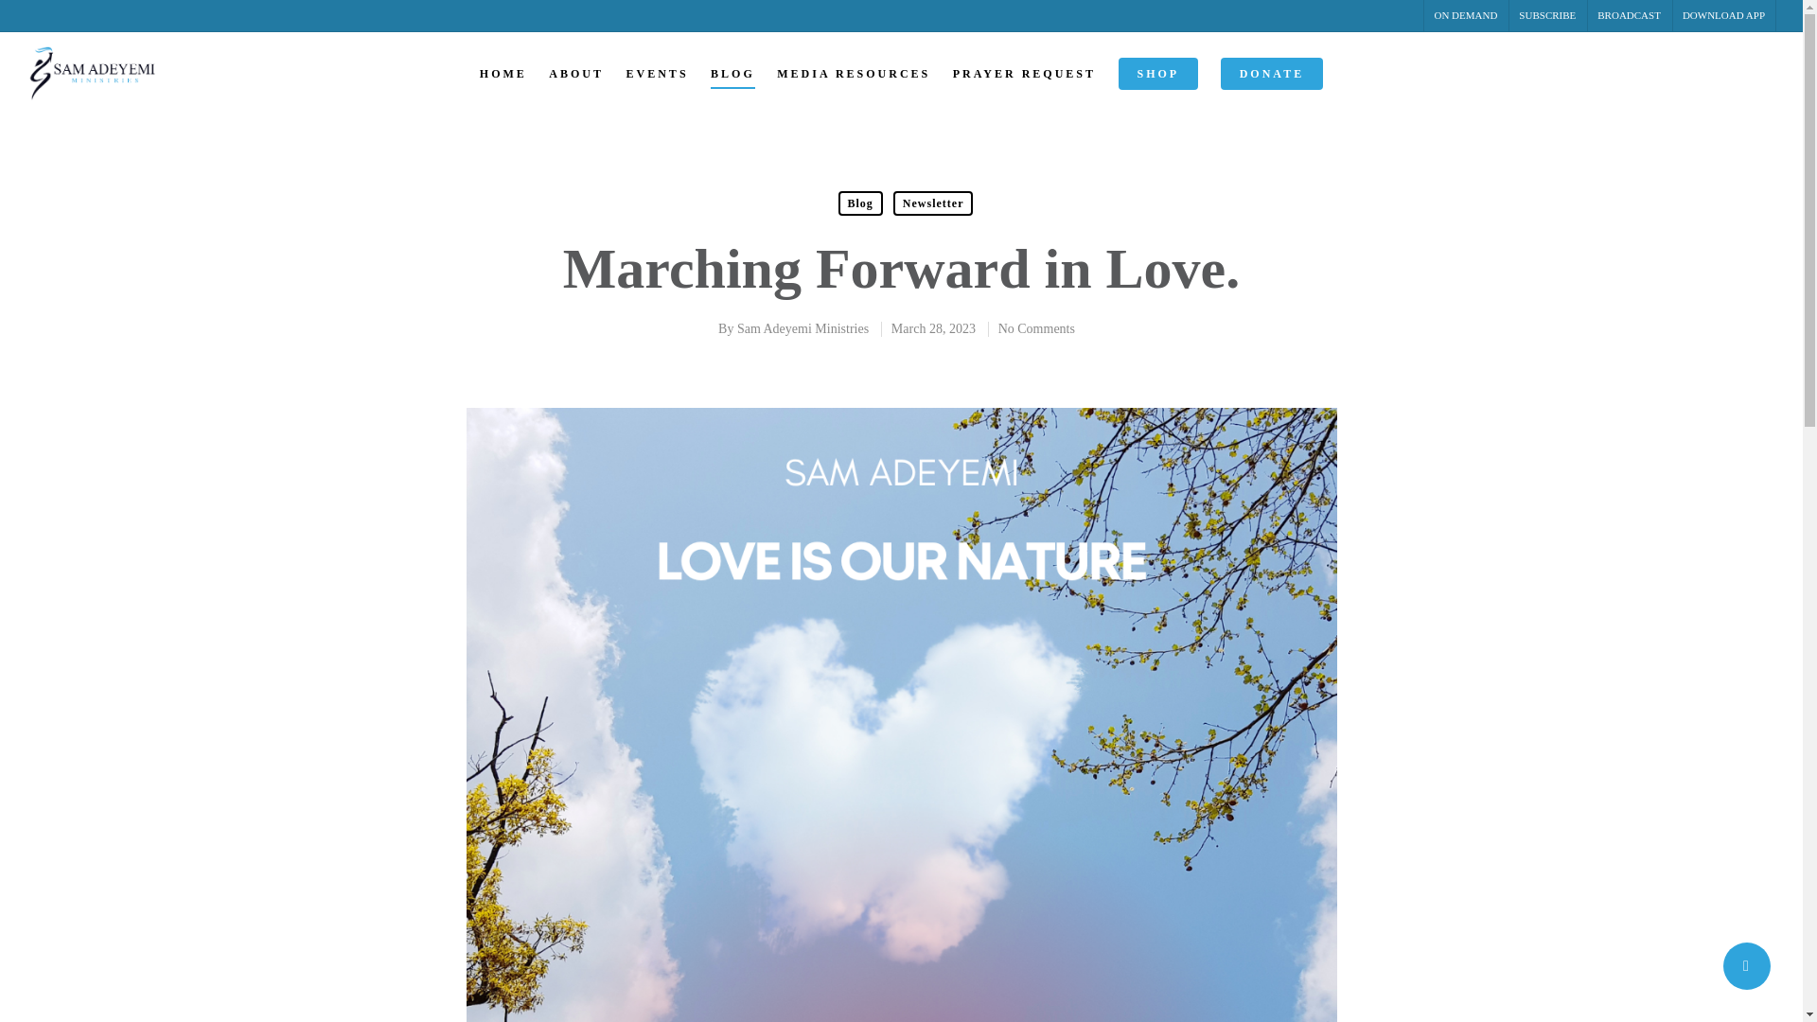 This screenshot has height=1022, width=1817. What do you see at coordinates (1628, 15) in the screenshot?
I see `BROADCAST` at bounding box center [1628, 15].